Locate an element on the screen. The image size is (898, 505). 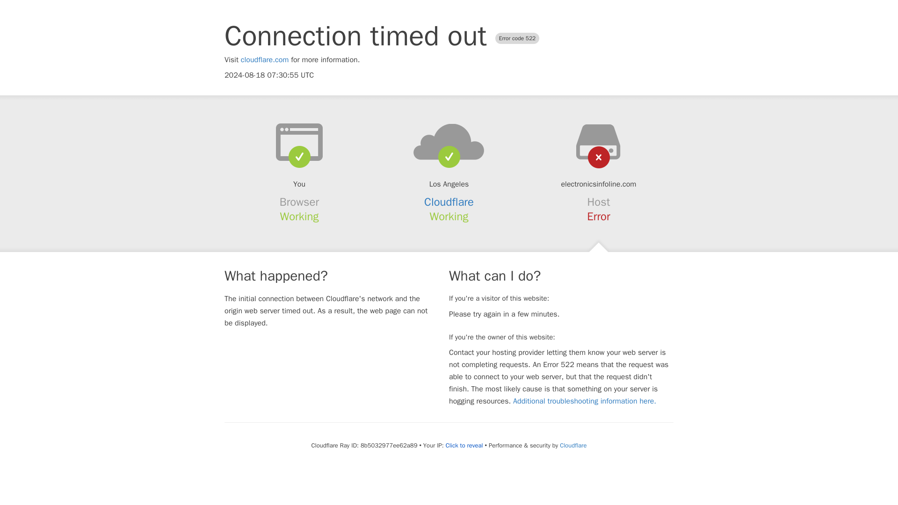
Additional troubleshooting information here. is located at coordinates (585, 401).